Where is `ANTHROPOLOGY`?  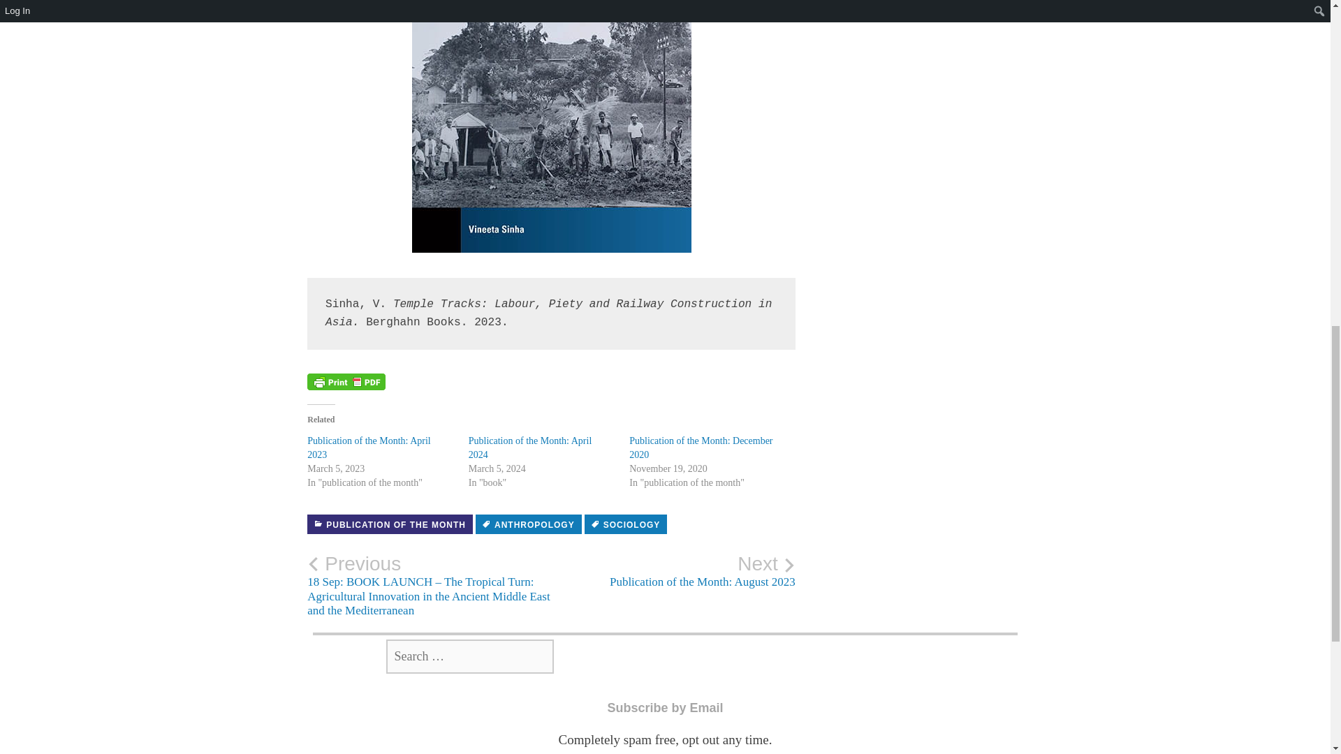 ANTHROPOLOGY is located at coordinates (529, 524).